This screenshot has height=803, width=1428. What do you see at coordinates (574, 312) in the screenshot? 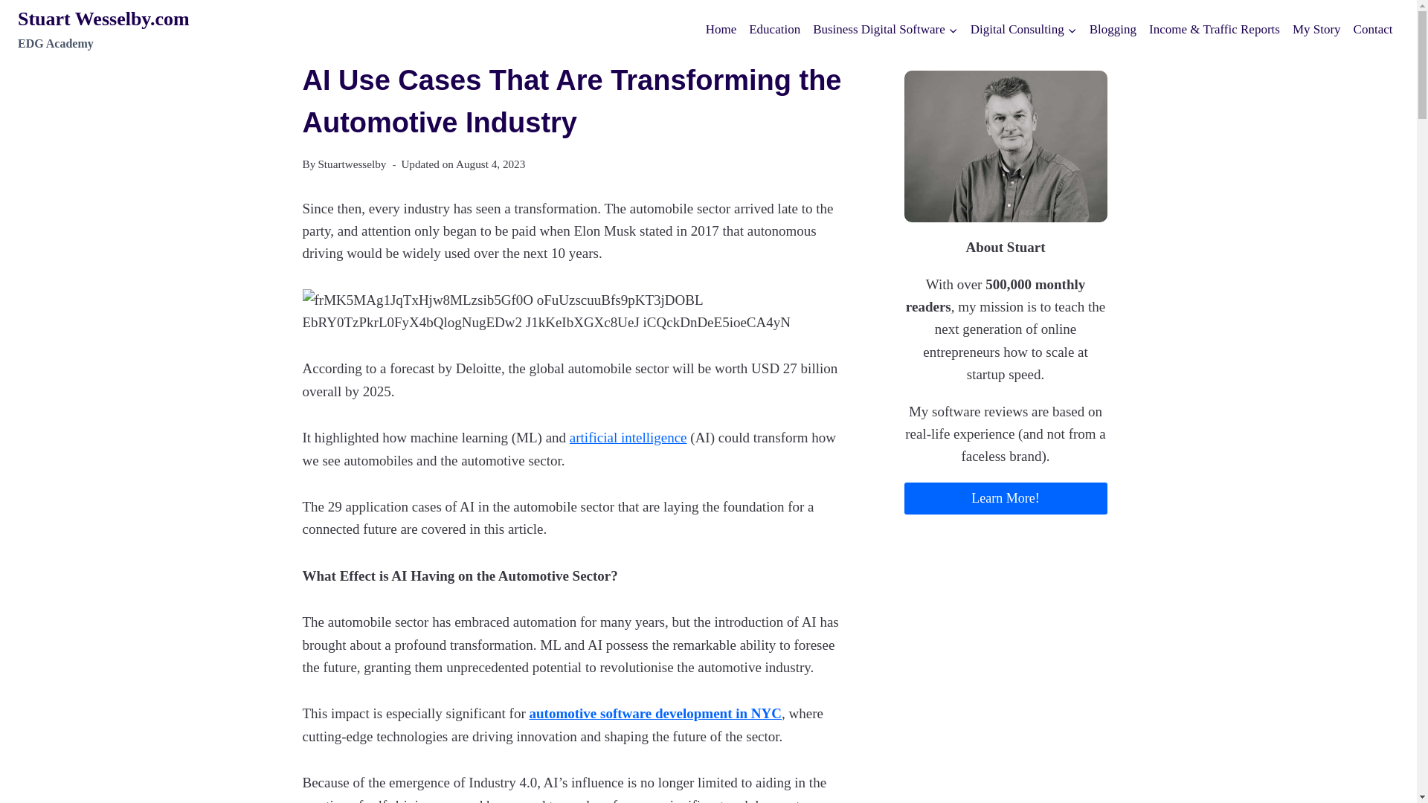
I see `automotive software development in NYC` at bounding box center [574, 312].